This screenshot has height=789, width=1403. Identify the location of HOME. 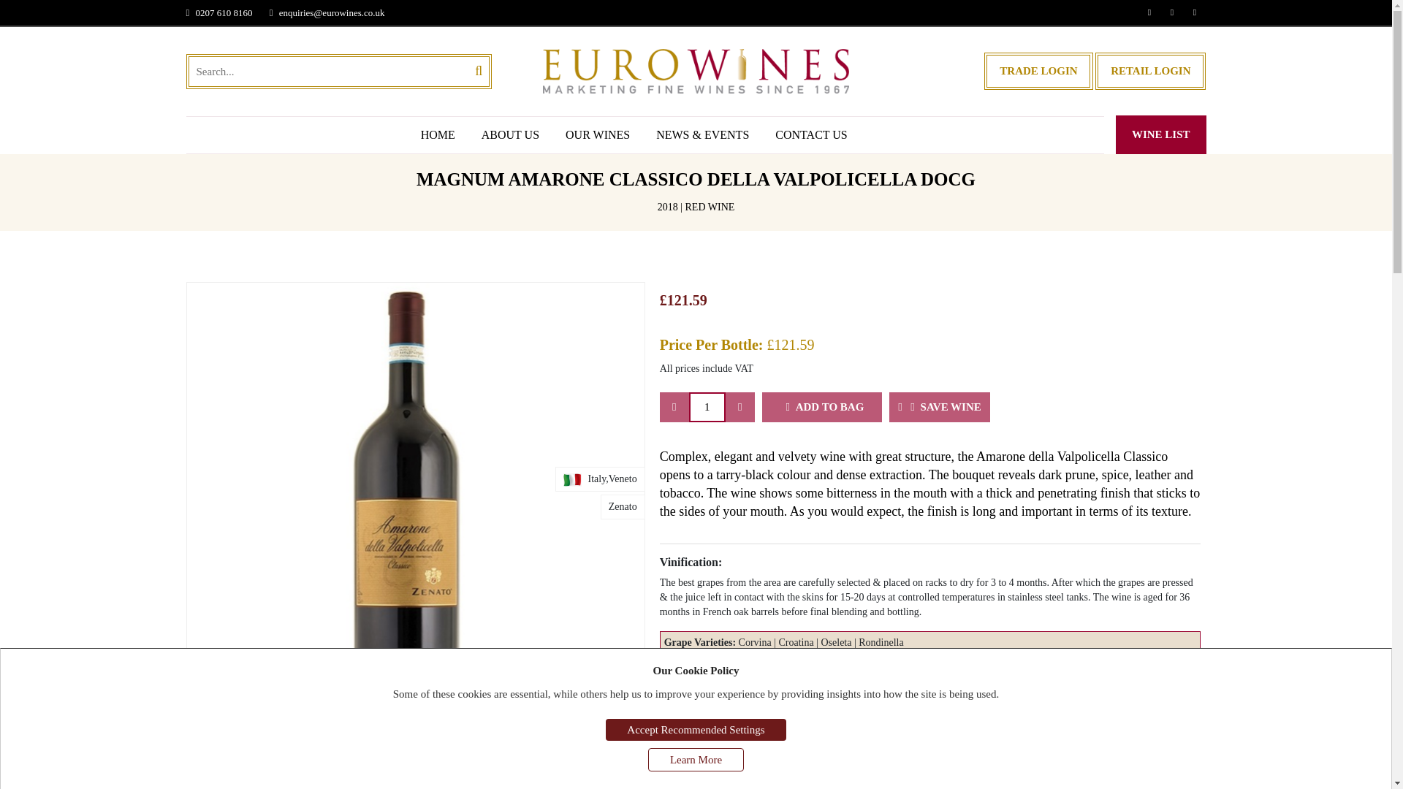
(437, 134).